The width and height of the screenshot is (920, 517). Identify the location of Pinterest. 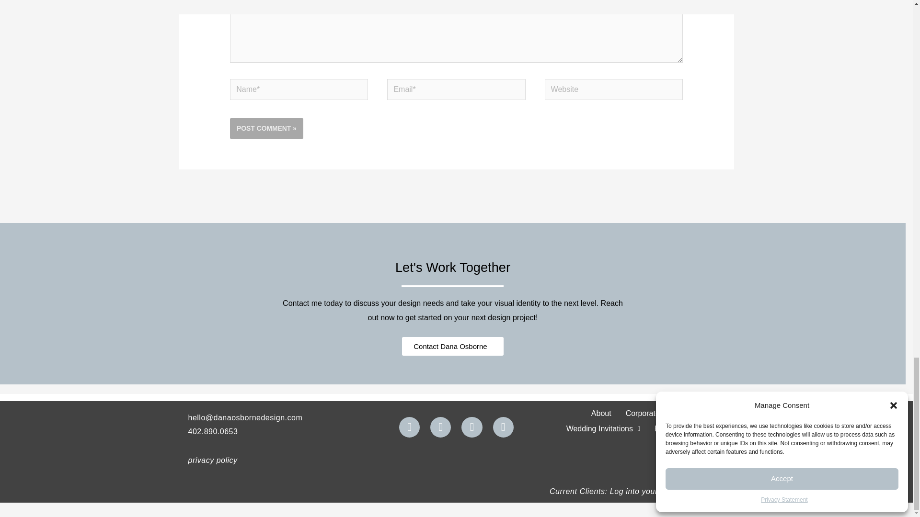
(503, 427).